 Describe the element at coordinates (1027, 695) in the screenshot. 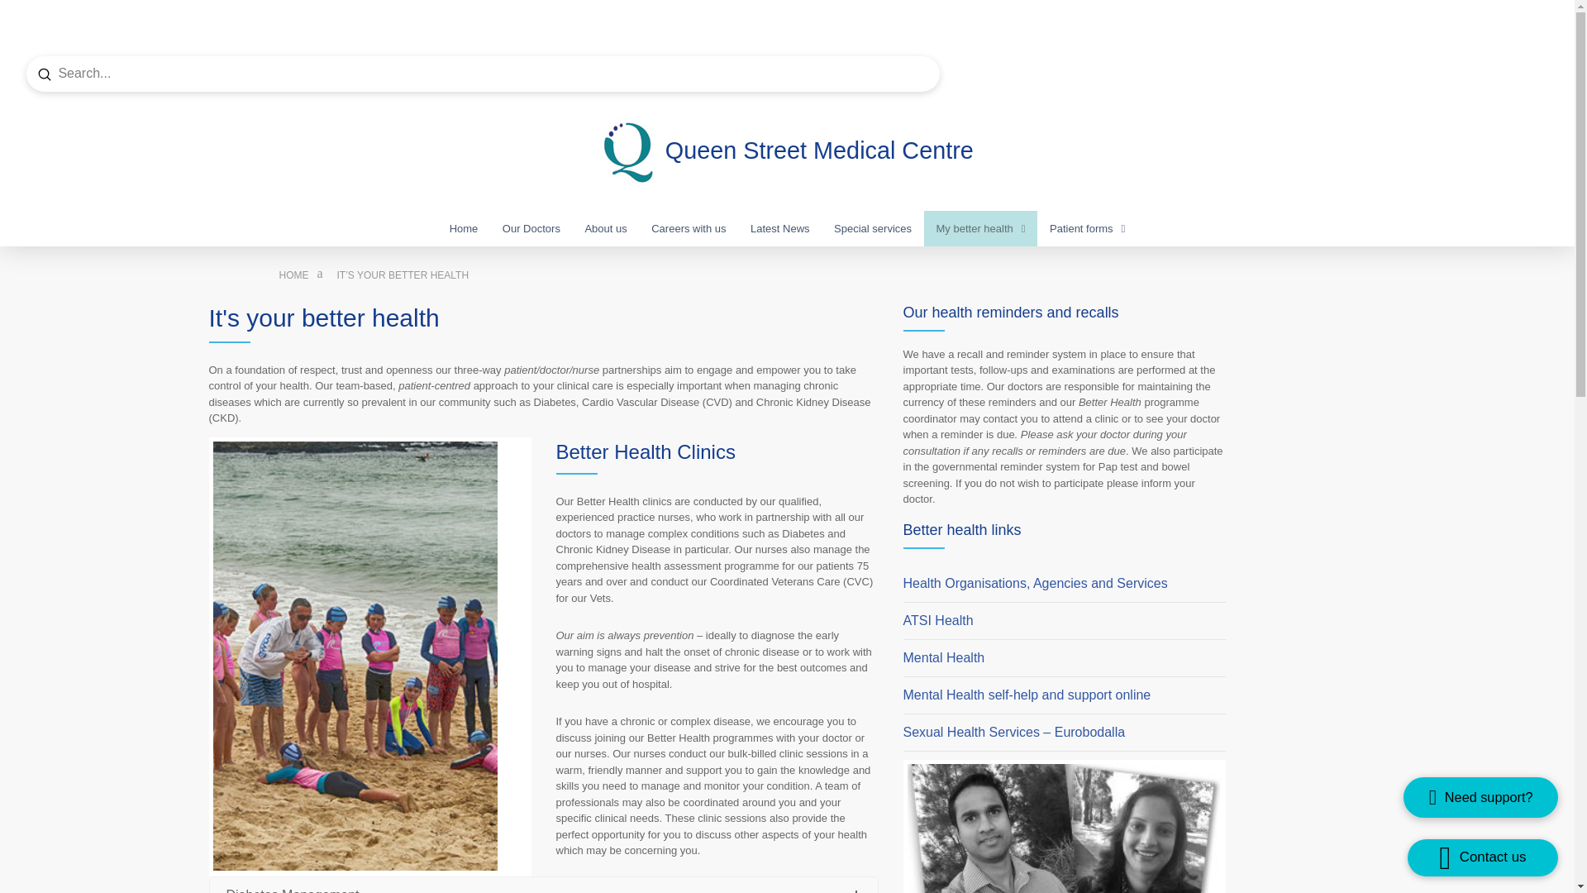

I see `Mental Health self-help and support online` at that location.